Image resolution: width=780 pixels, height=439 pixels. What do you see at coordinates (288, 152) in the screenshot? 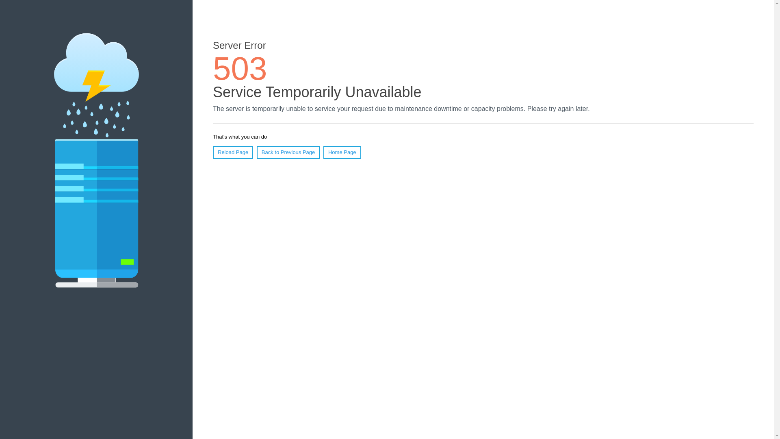
I see `Back to Previous Page` at bounding box center [288, 152].